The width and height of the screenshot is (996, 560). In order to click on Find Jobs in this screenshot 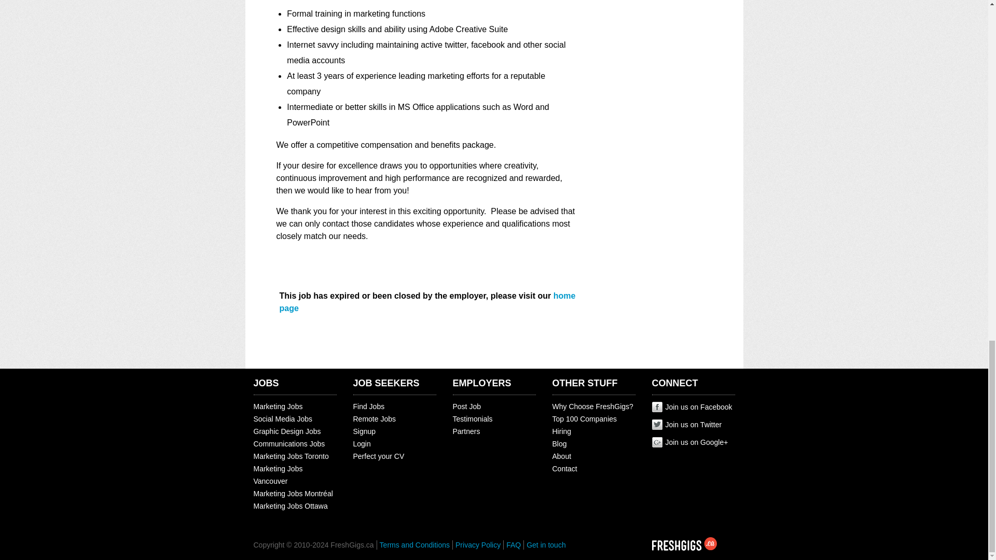, I will do `click(368, 407)`.